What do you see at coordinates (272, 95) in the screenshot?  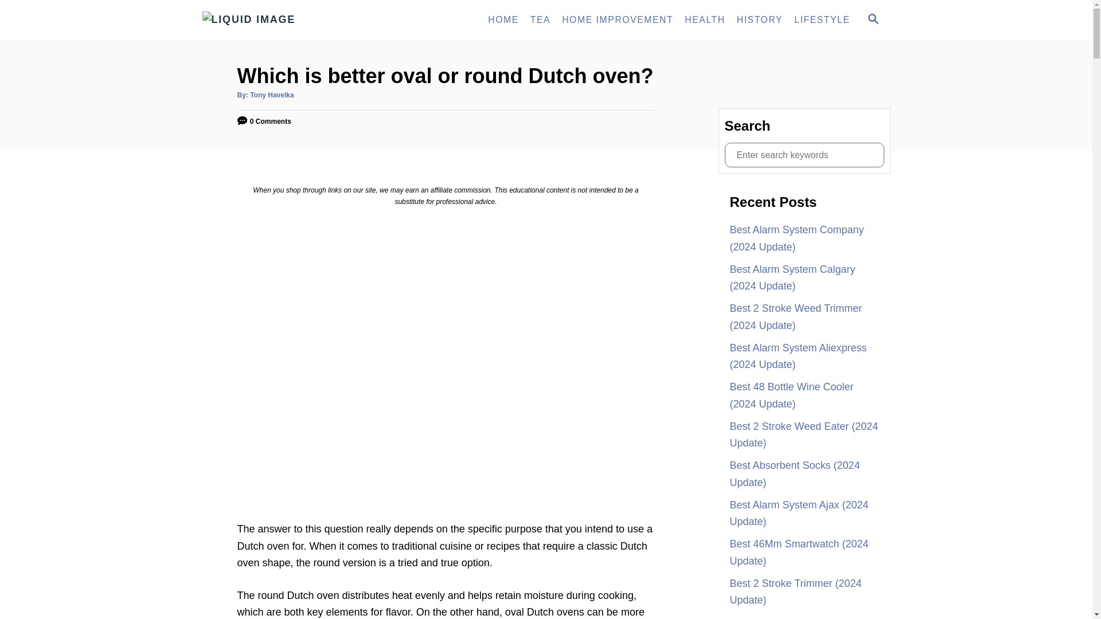 I see `Tony Havelka` at bounding box center [272, 95].